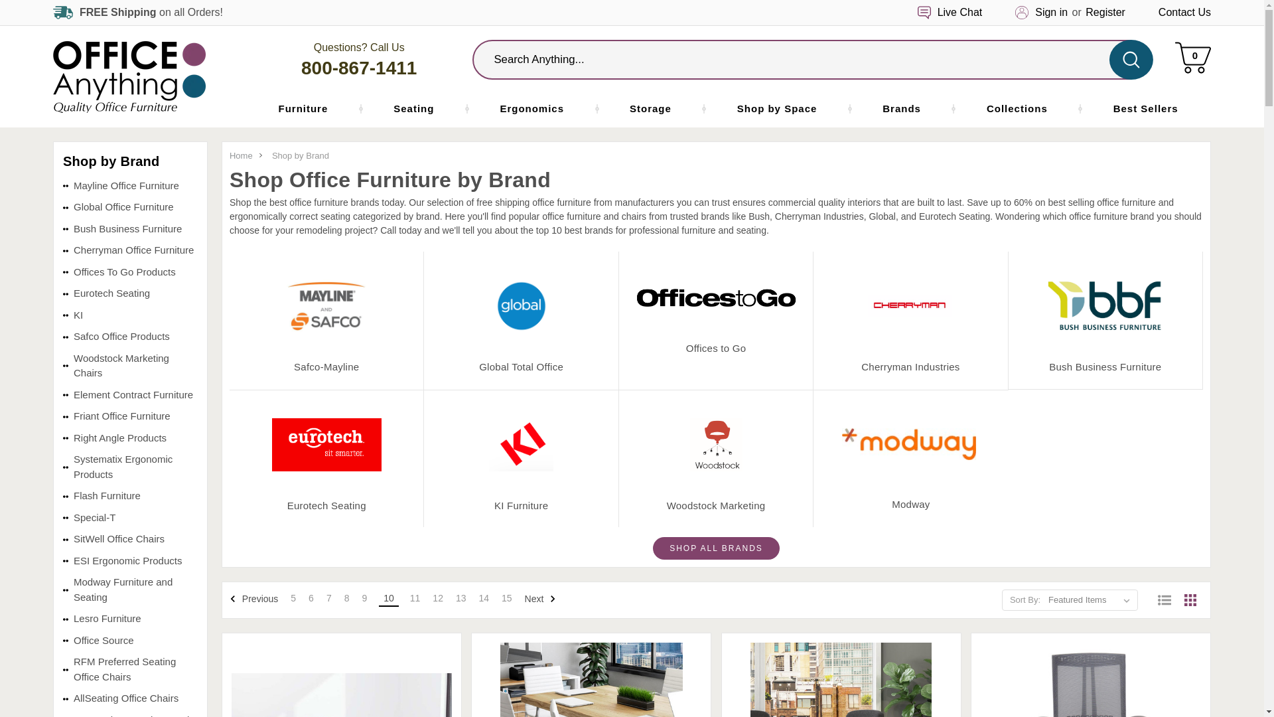 This screenshot has height=717, width=1274. Describe the element at coordinates (1193, 58) in the screenshot. I see `Sign in` at that location.